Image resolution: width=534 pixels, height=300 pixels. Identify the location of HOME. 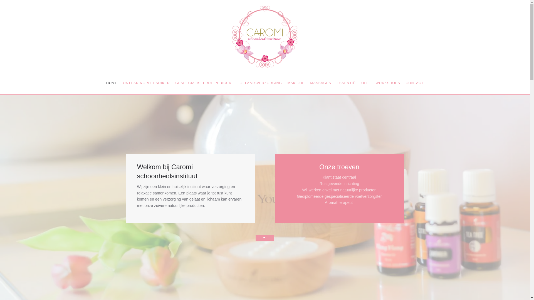
(112, 83).